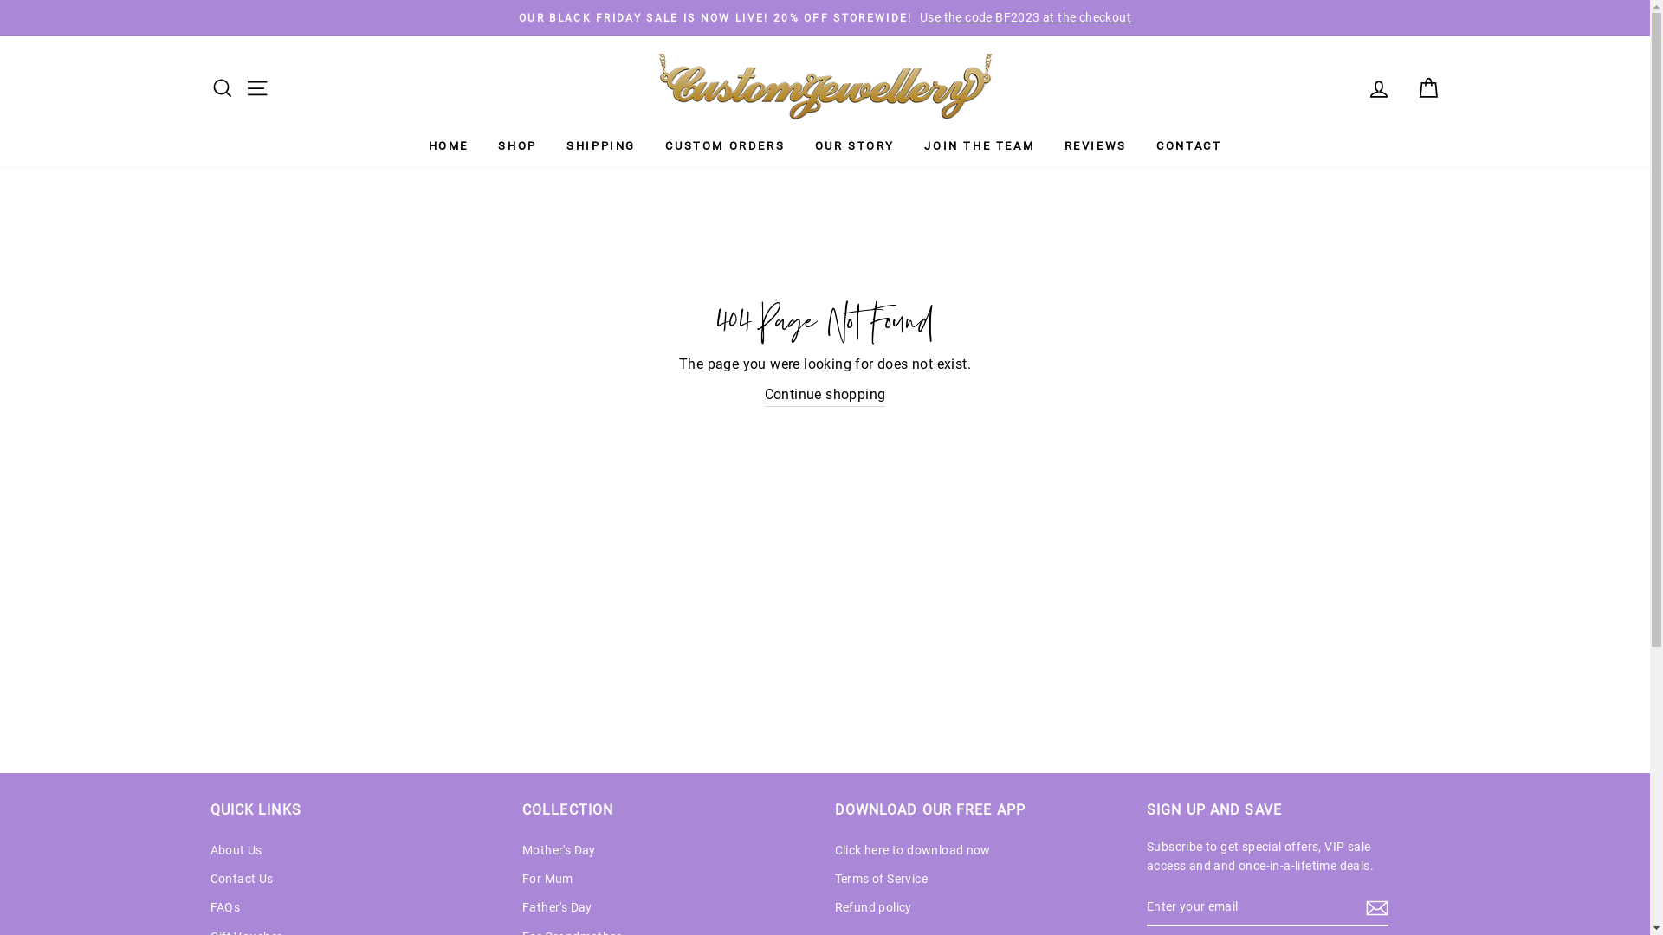  What do you see at coordinates (1188, 147) in the screenshot?
I see `CONTACT` at bounding box center [1188, 147].